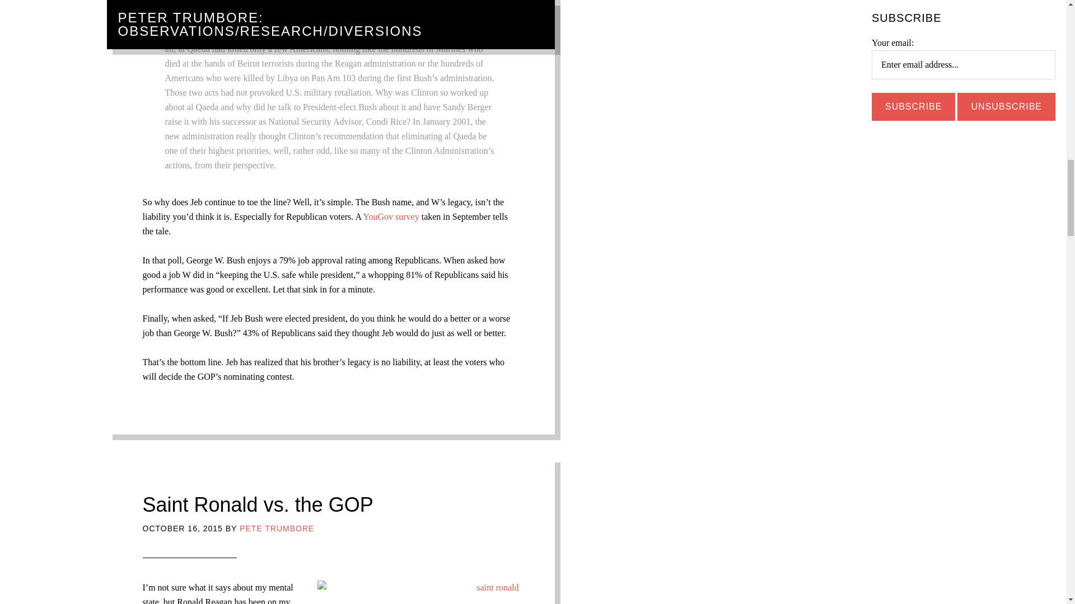 This screenshot has height=604, width=1075. What do you see at coordinates (258, 504) in the screenshot?
I see `Saint Ronald vs. the GOP` at bounding box center [258, 504].